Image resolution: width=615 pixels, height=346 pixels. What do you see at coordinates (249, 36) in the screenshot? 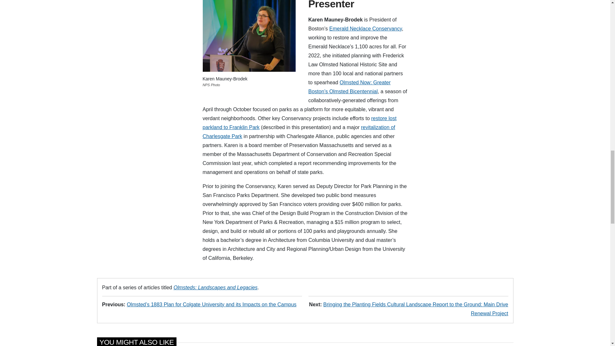
I see `Karen Mauney-Brodek` at bounding box center [249, 36].